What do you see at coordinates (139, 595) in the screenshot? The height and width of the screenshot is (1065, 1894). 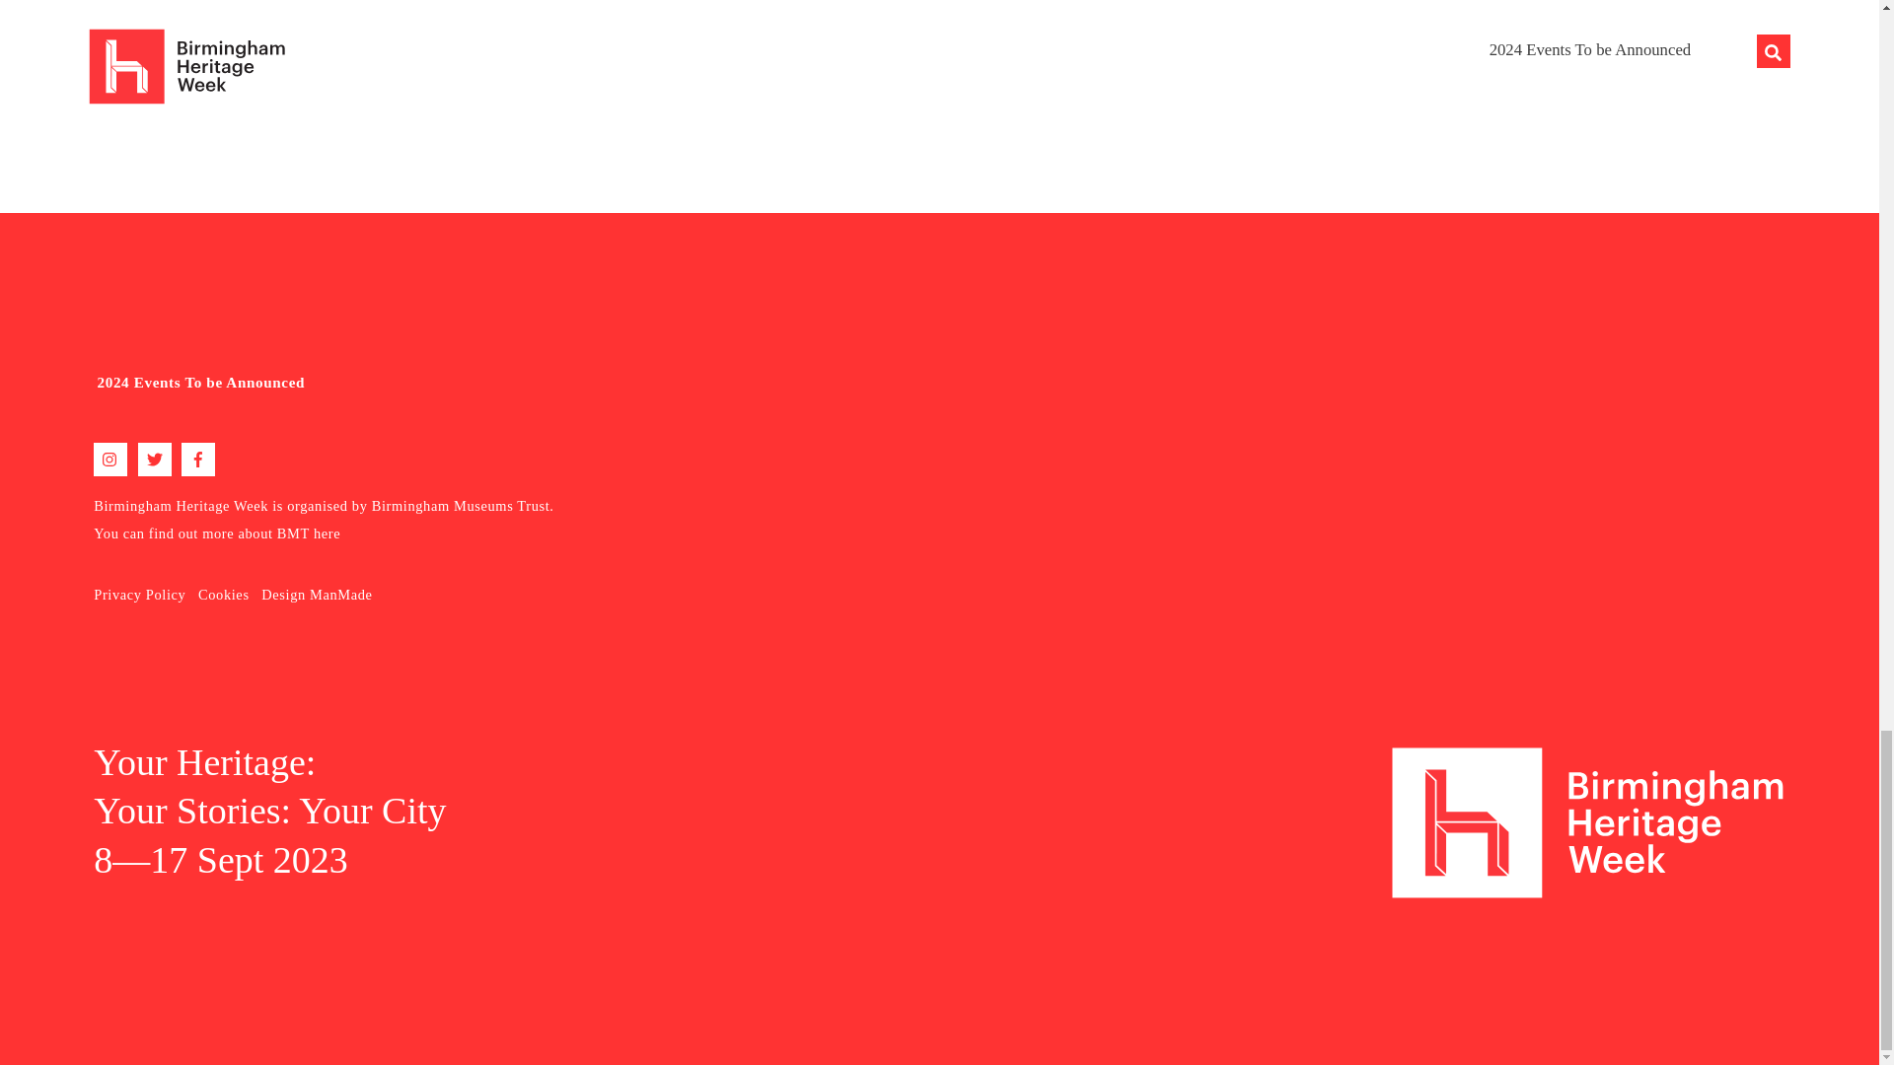 I see `Privacy Policy` at bounding box center [139, 595].